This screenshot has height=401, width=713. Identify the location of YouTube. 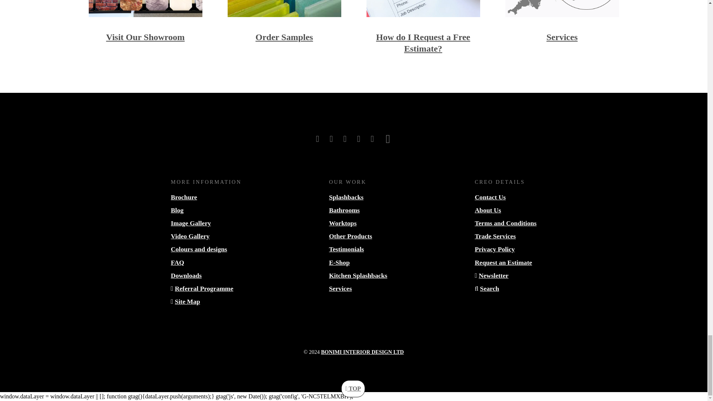
(373, 138).